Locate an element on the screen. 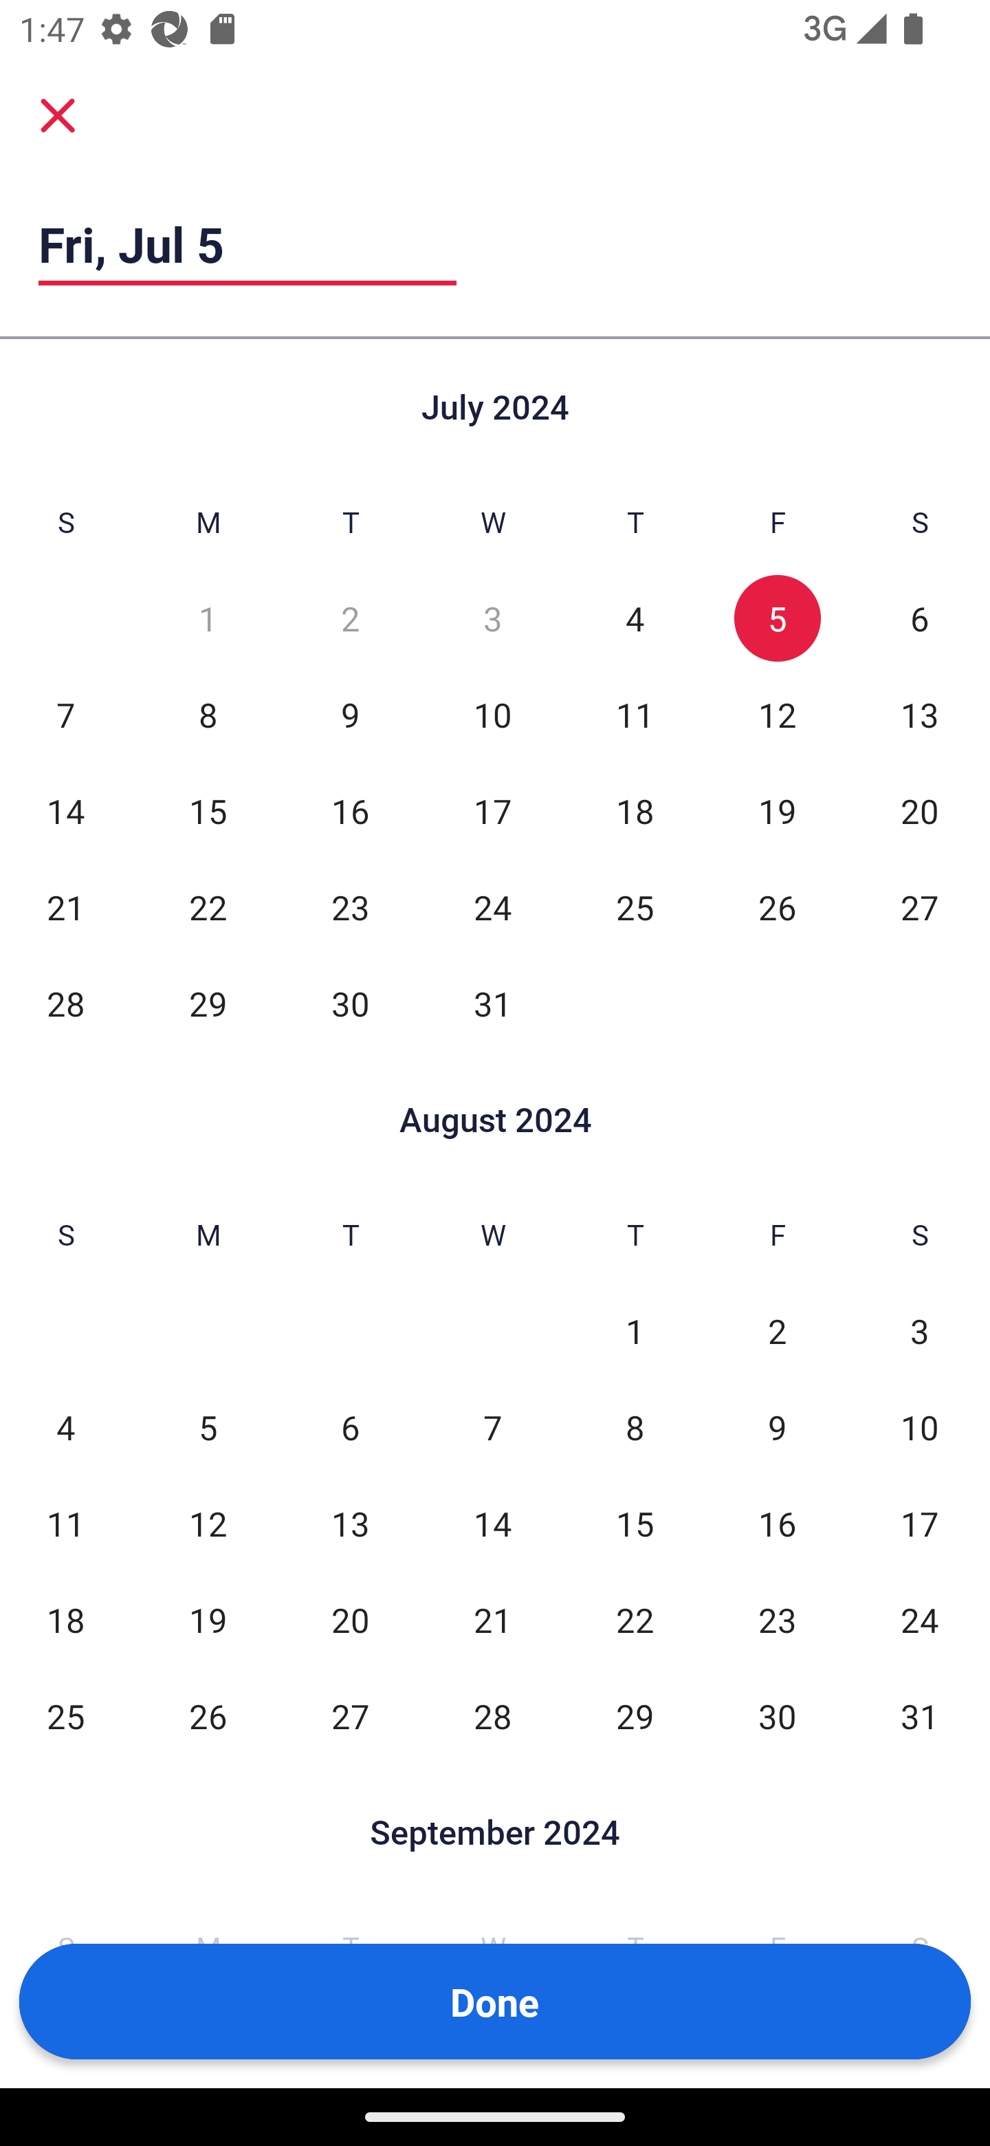 The width and height of the screenshot is (990, 2146). 25 Sun, Aug 25, Not Selected is located at coordinates (65, 1715).